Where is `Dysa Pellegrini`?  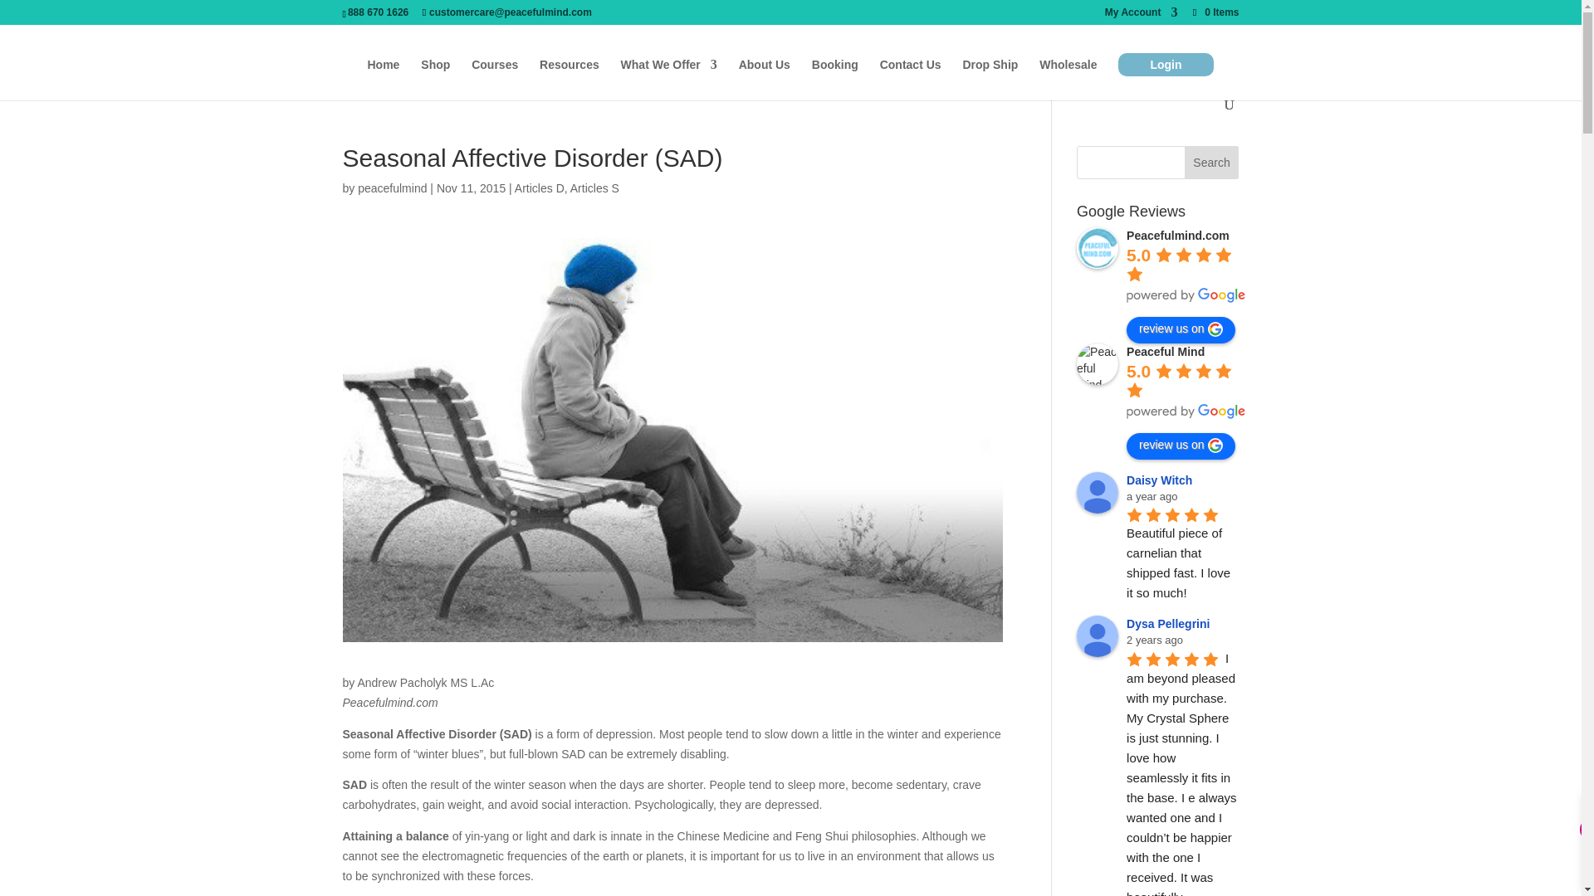 Dysa Pellegrini is located at coordinates (1098, 635).